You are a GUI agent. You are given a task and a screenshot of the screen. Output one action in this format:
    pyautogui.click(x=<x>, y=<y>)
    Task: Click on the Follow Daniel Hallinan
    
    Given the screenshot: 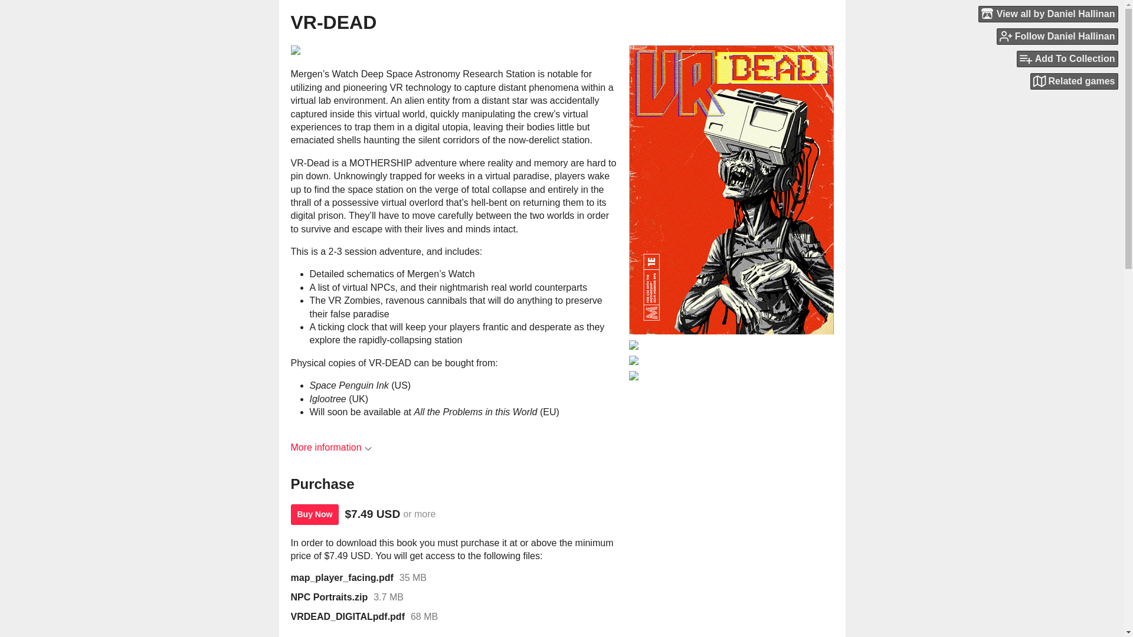 What is the action you would take?
    pyautogui.click(x=1057, y=36)
    